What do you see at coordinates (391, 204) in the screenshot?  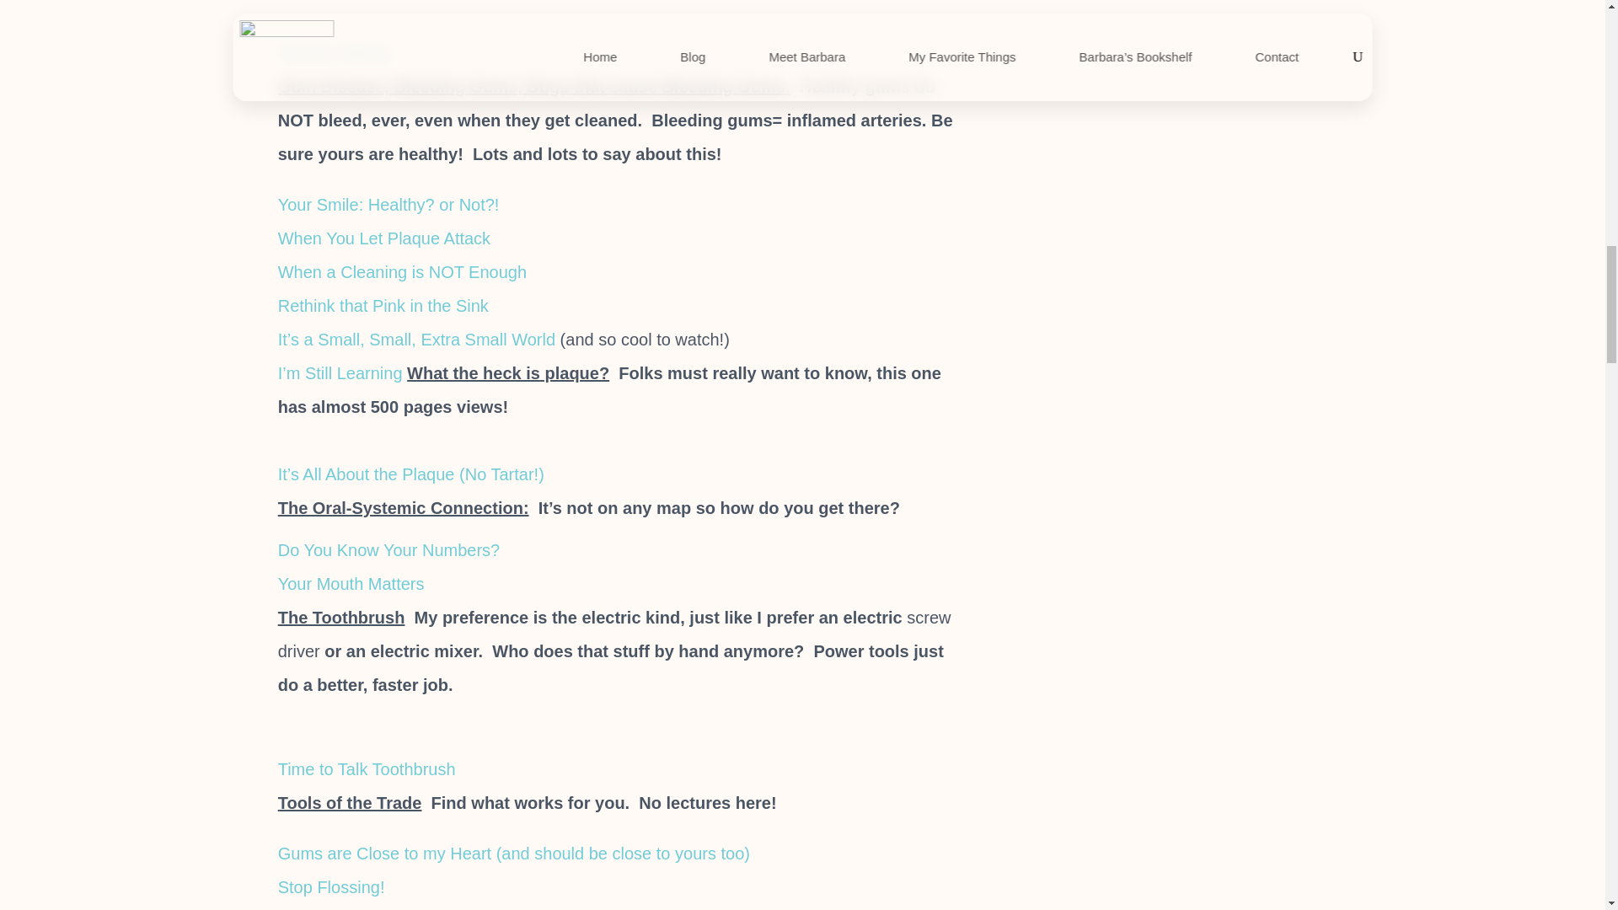 I see `Your Smile: Healthy? or Not?! ` at bounding box center [391, 204].